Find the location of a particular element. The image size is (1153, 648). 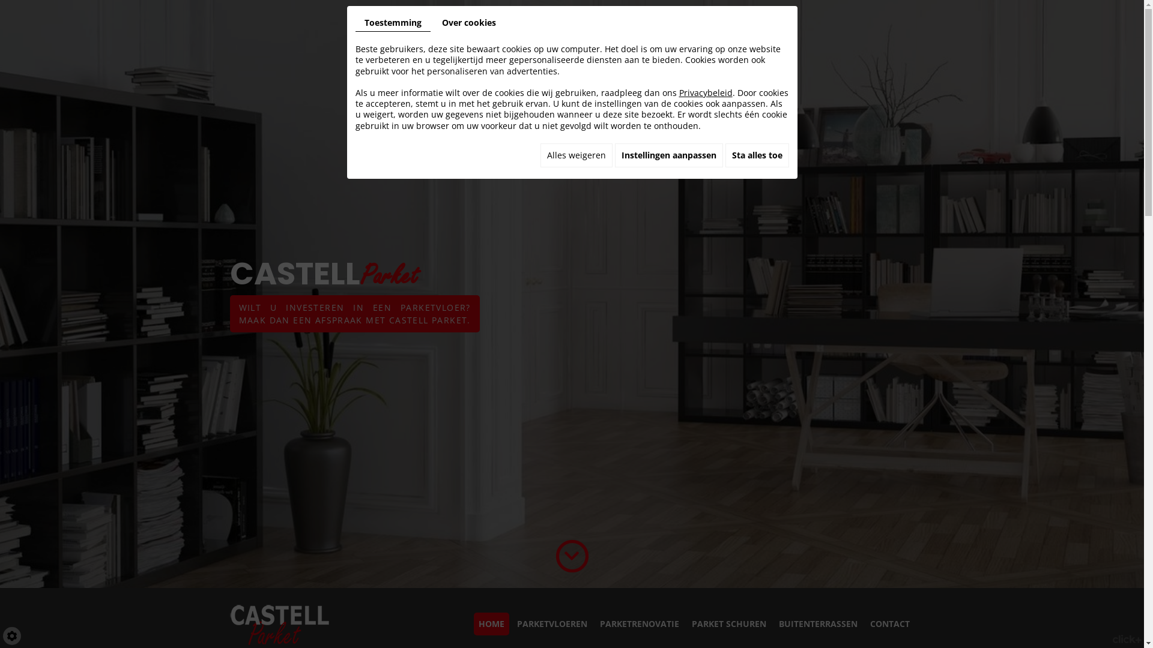

BUITENTERRASSEN is located at coordinates (818, 624).